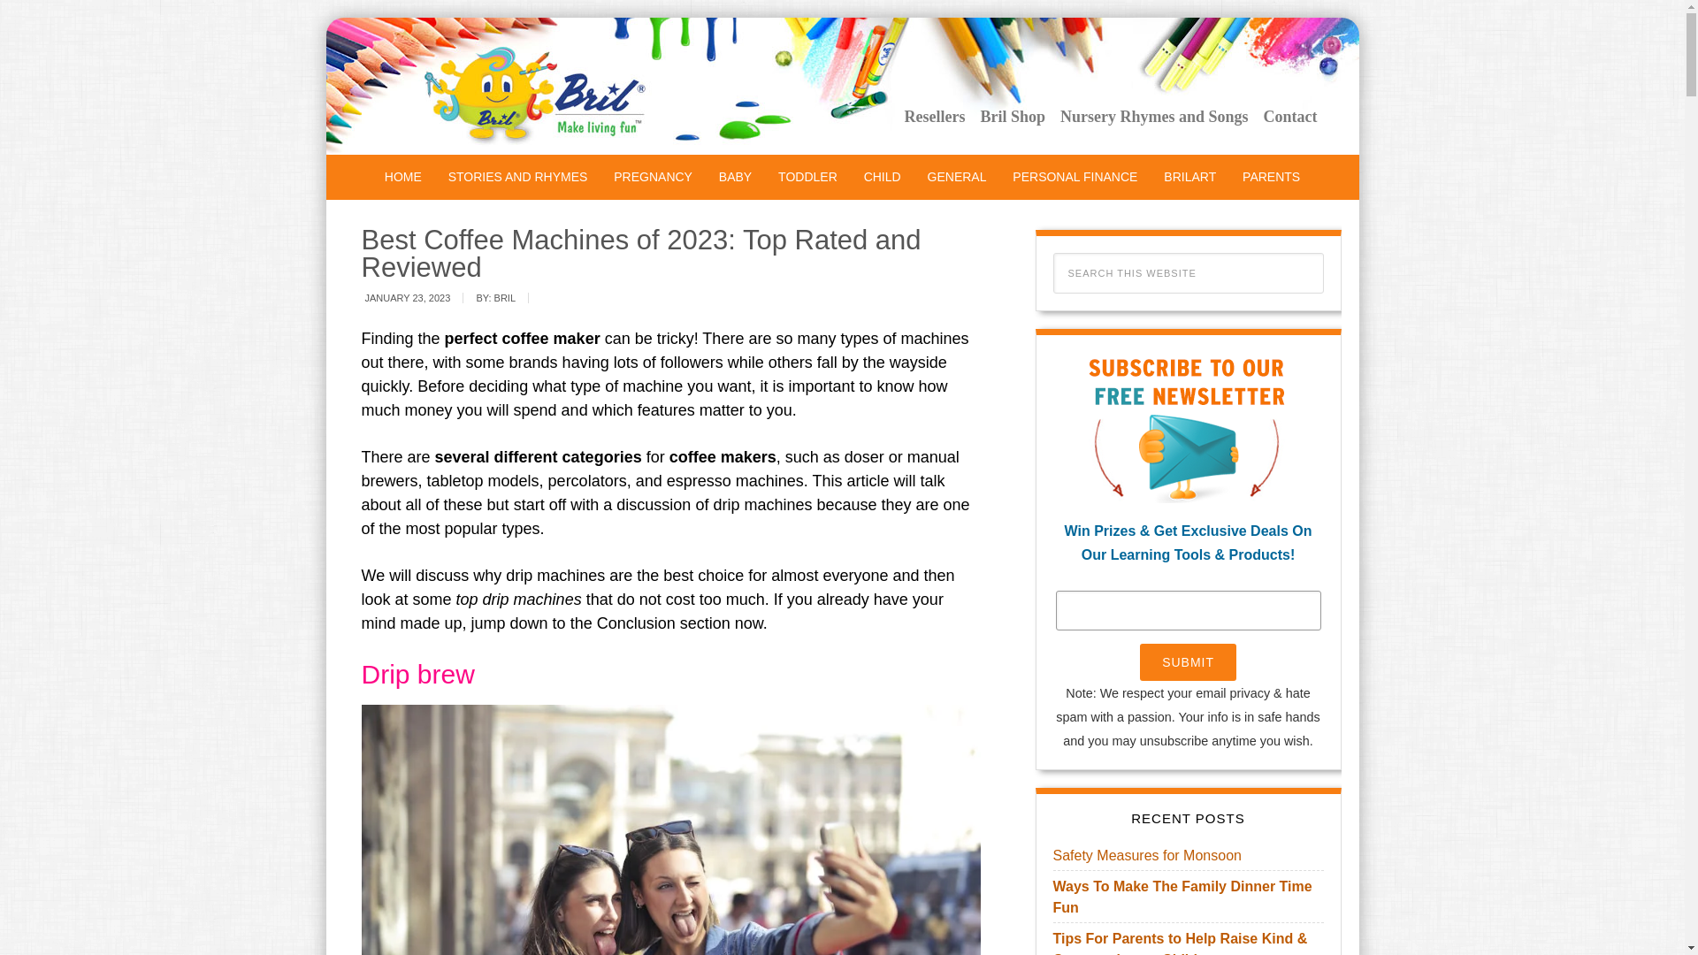 This screenshot has width=1698, height=955. Describe the element at coordinates (1182, 897) in the screenshot. I see `Ways To Make The Family Dinner Time Fun ` at that location.